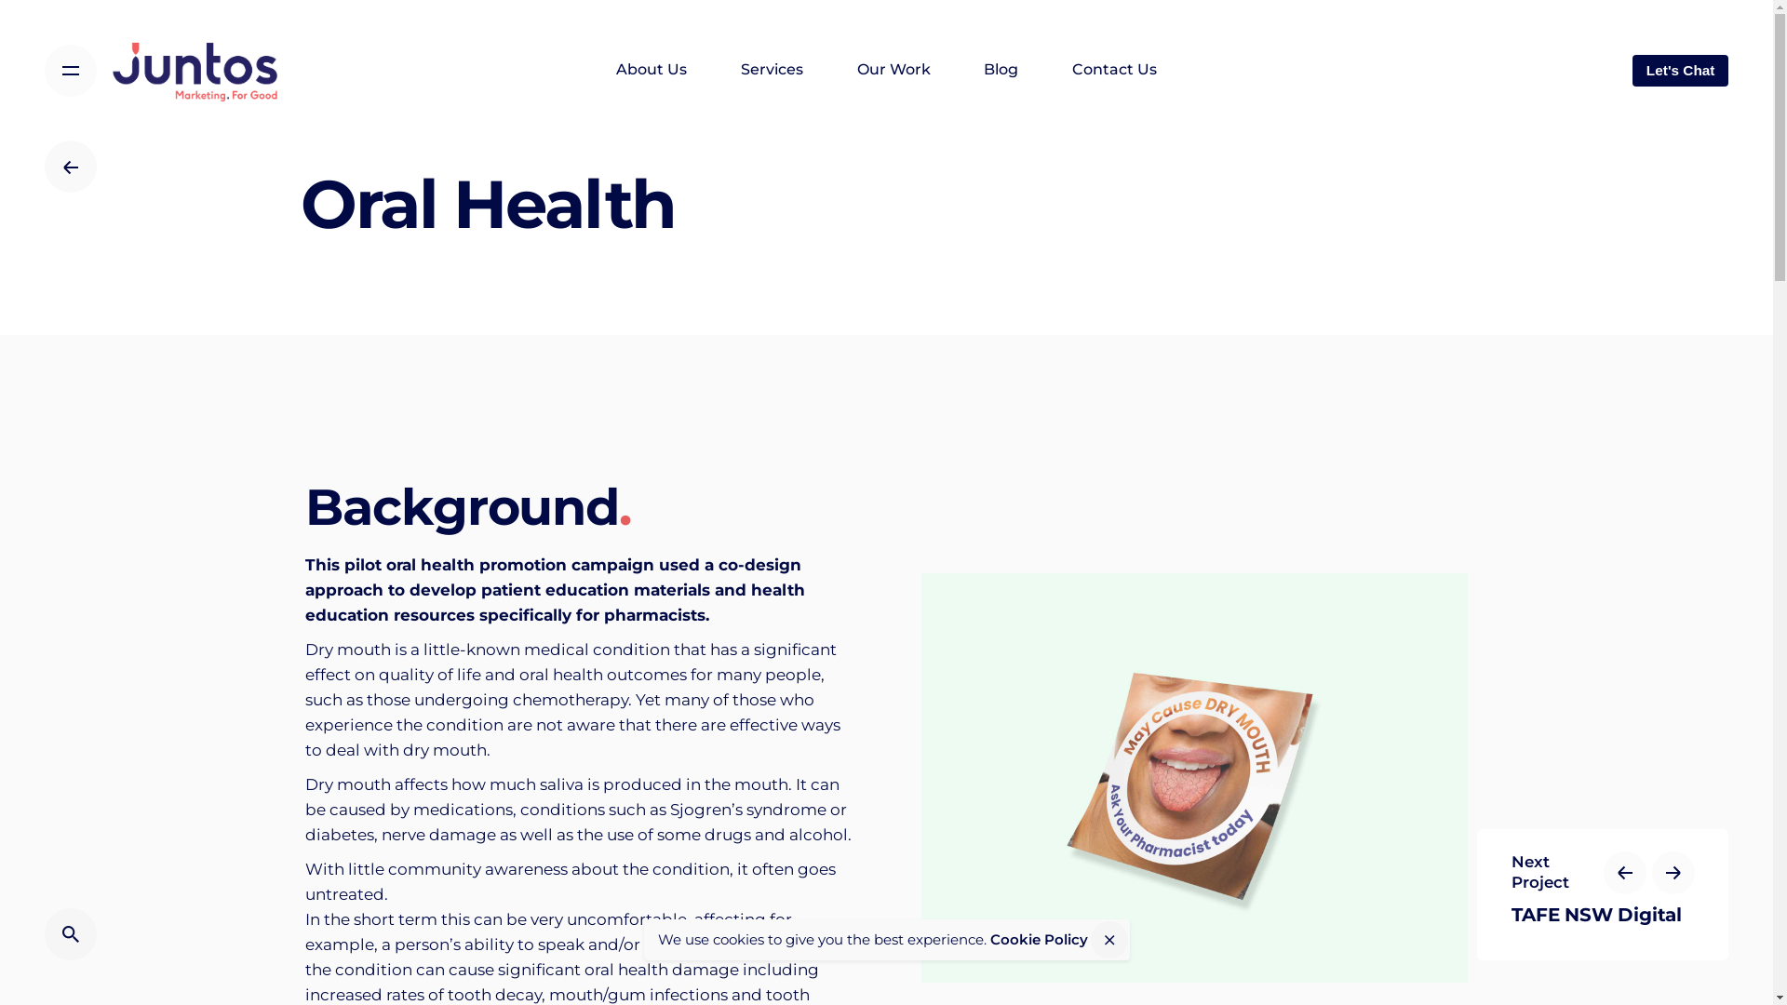 This screenshot has height=1005, width=1787. Describe the element at coordinates (1115, 70) in the screenshot. I see `Contact Us` at that location.